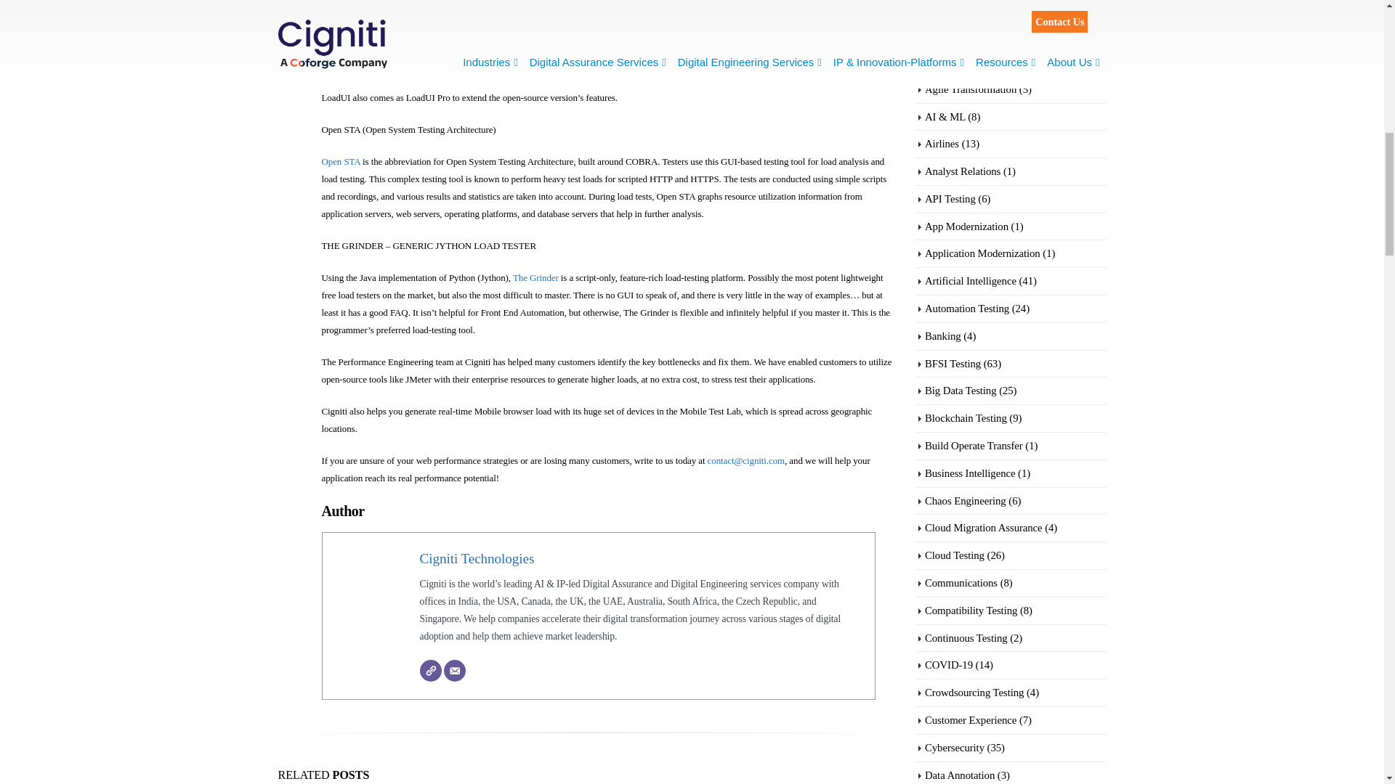  I want to click on Cigniti Technologies, so click(477, 558).